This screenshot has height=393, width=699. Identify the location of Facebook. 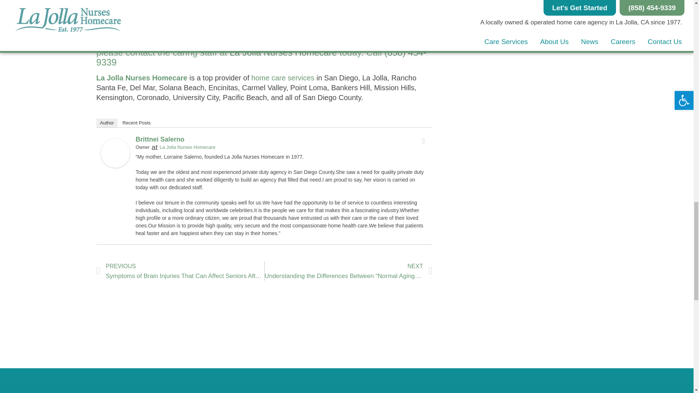
(423, 140).